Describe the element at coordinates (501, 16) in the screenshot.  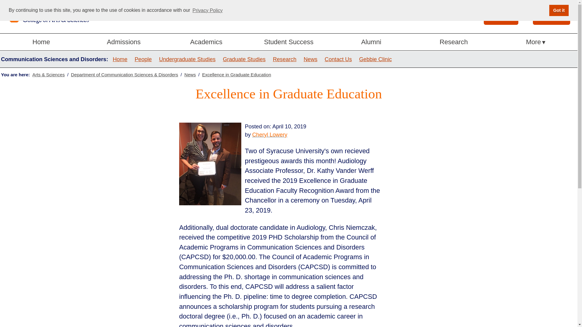
I see `Search Search` at that location.